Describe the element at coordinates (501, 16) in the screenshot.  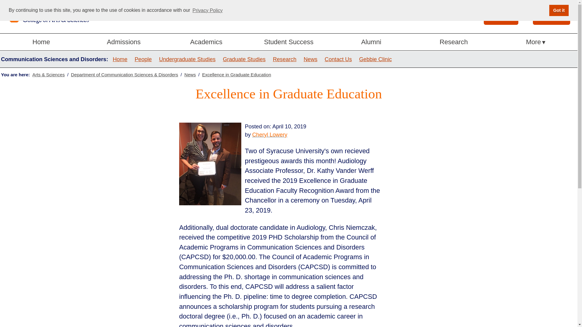
I see `Search Search` at that location.